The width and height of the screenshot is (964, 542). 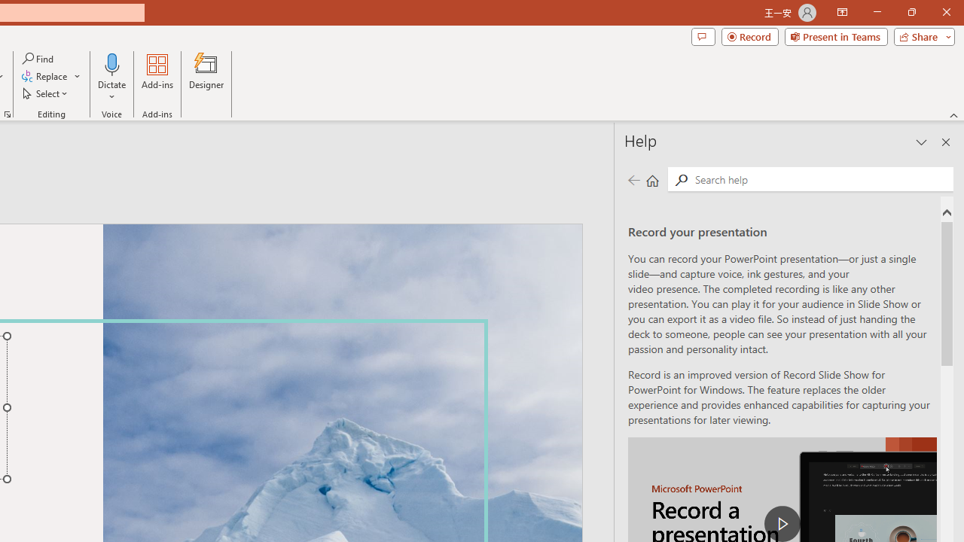 I want to click on Replace..., so click(x=45, y=77).